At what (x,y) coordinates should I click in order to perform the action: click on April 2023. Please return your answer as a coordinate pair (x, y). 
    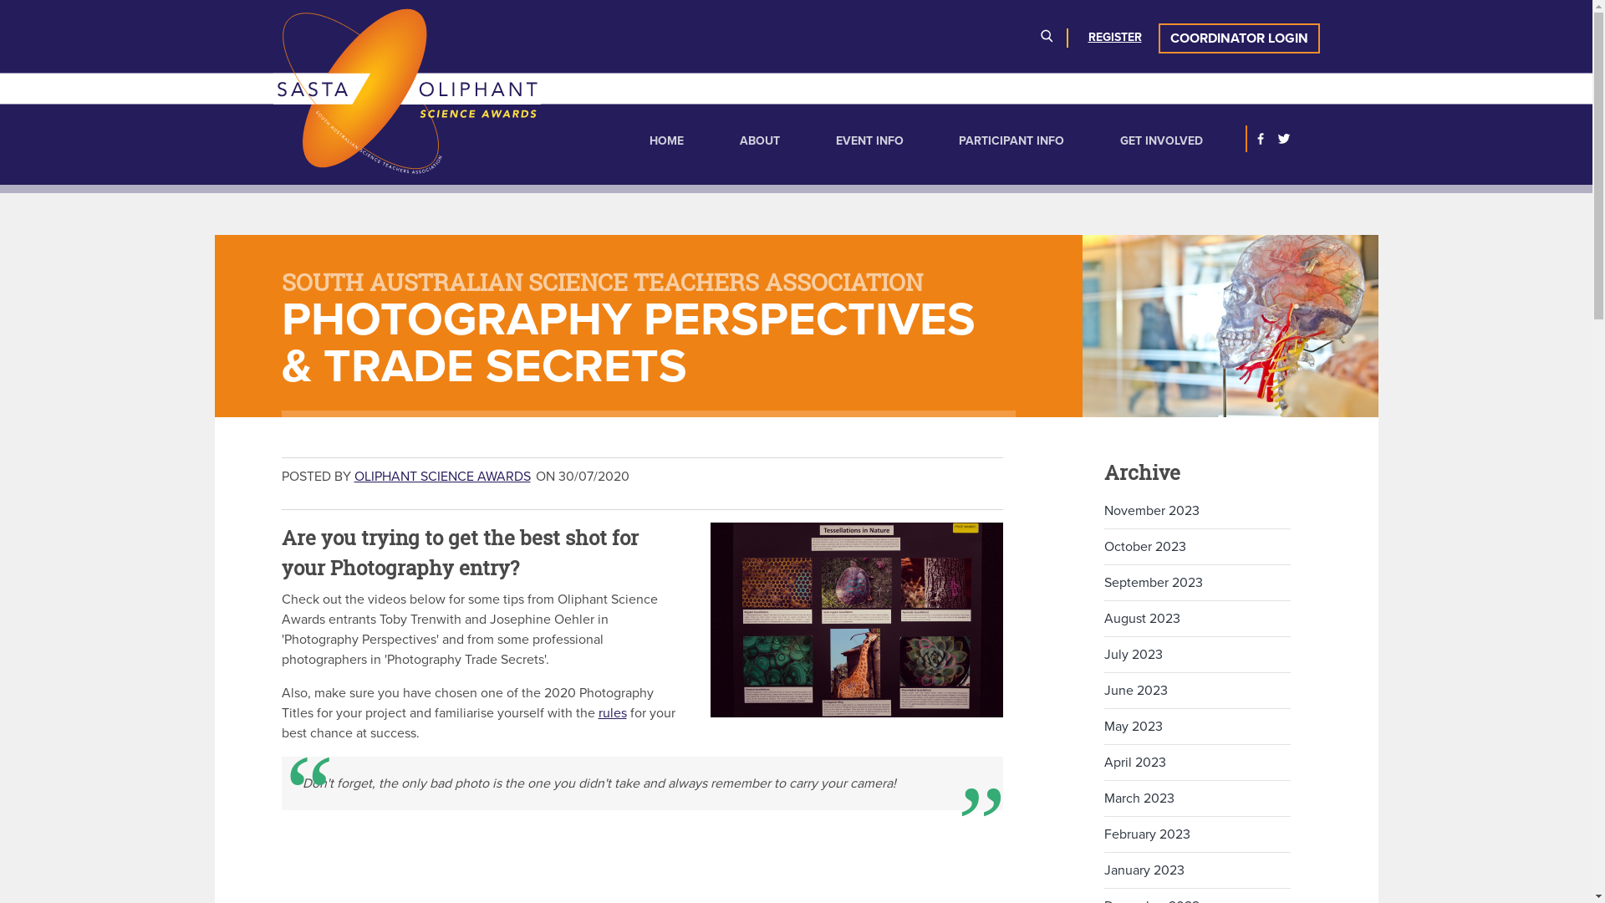
    Looking at the image, I should click on (1197, 763).